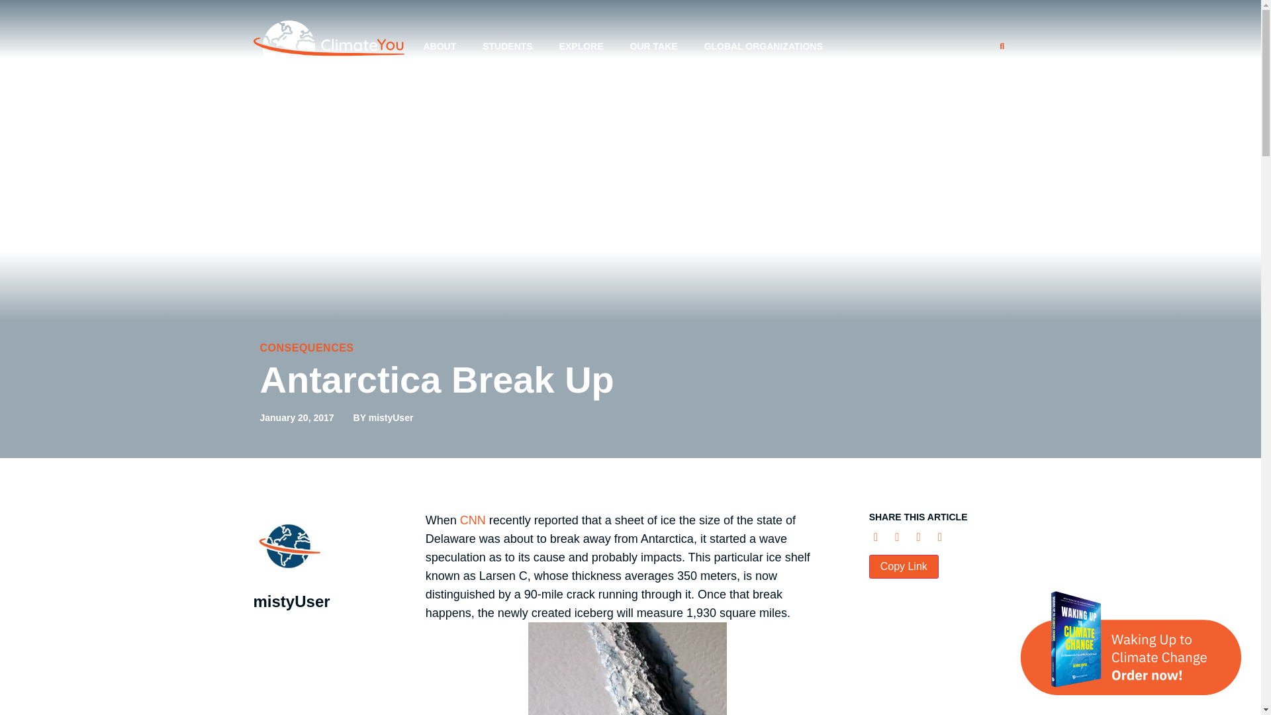  I want to click on STUDENTS, so click(507, 46).